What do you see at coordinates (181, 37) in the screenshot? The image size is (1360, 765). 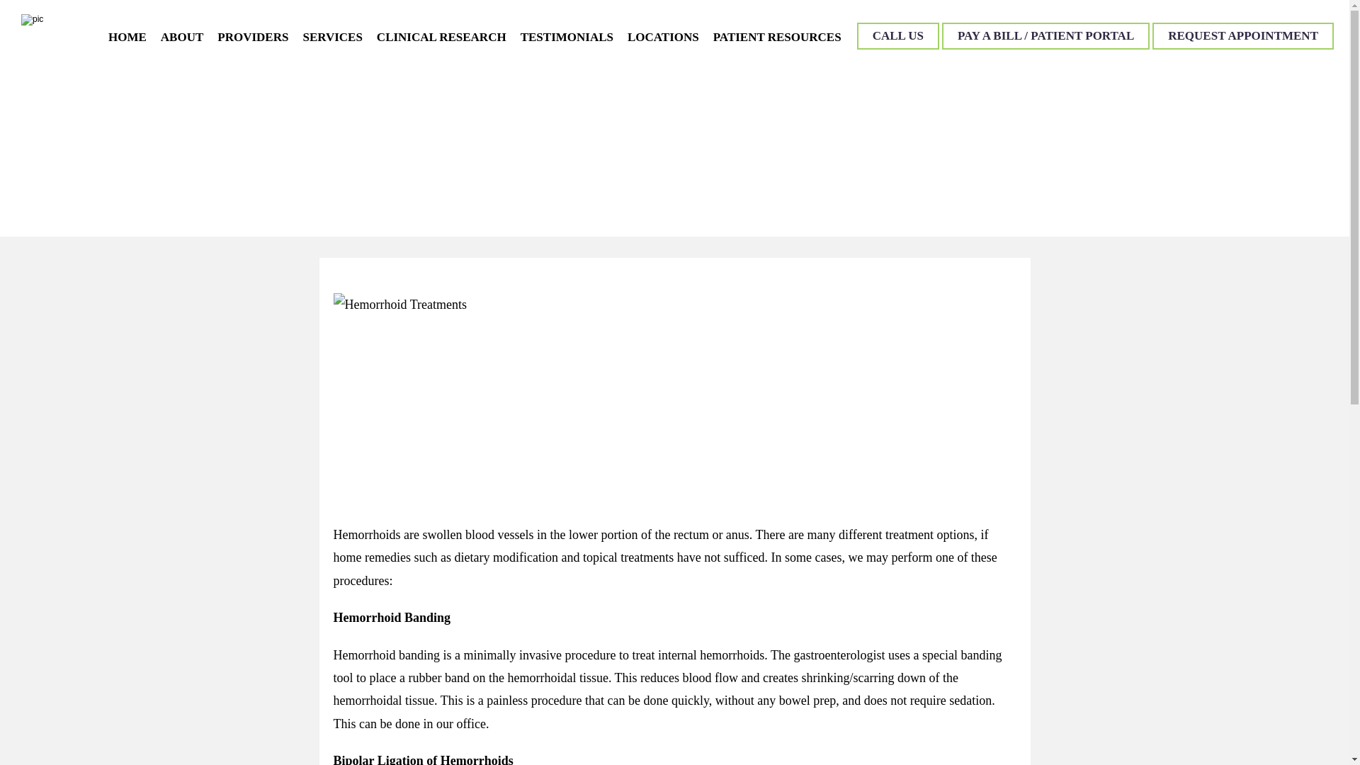 I see `ABOUT` at bounding box center [181, 37].